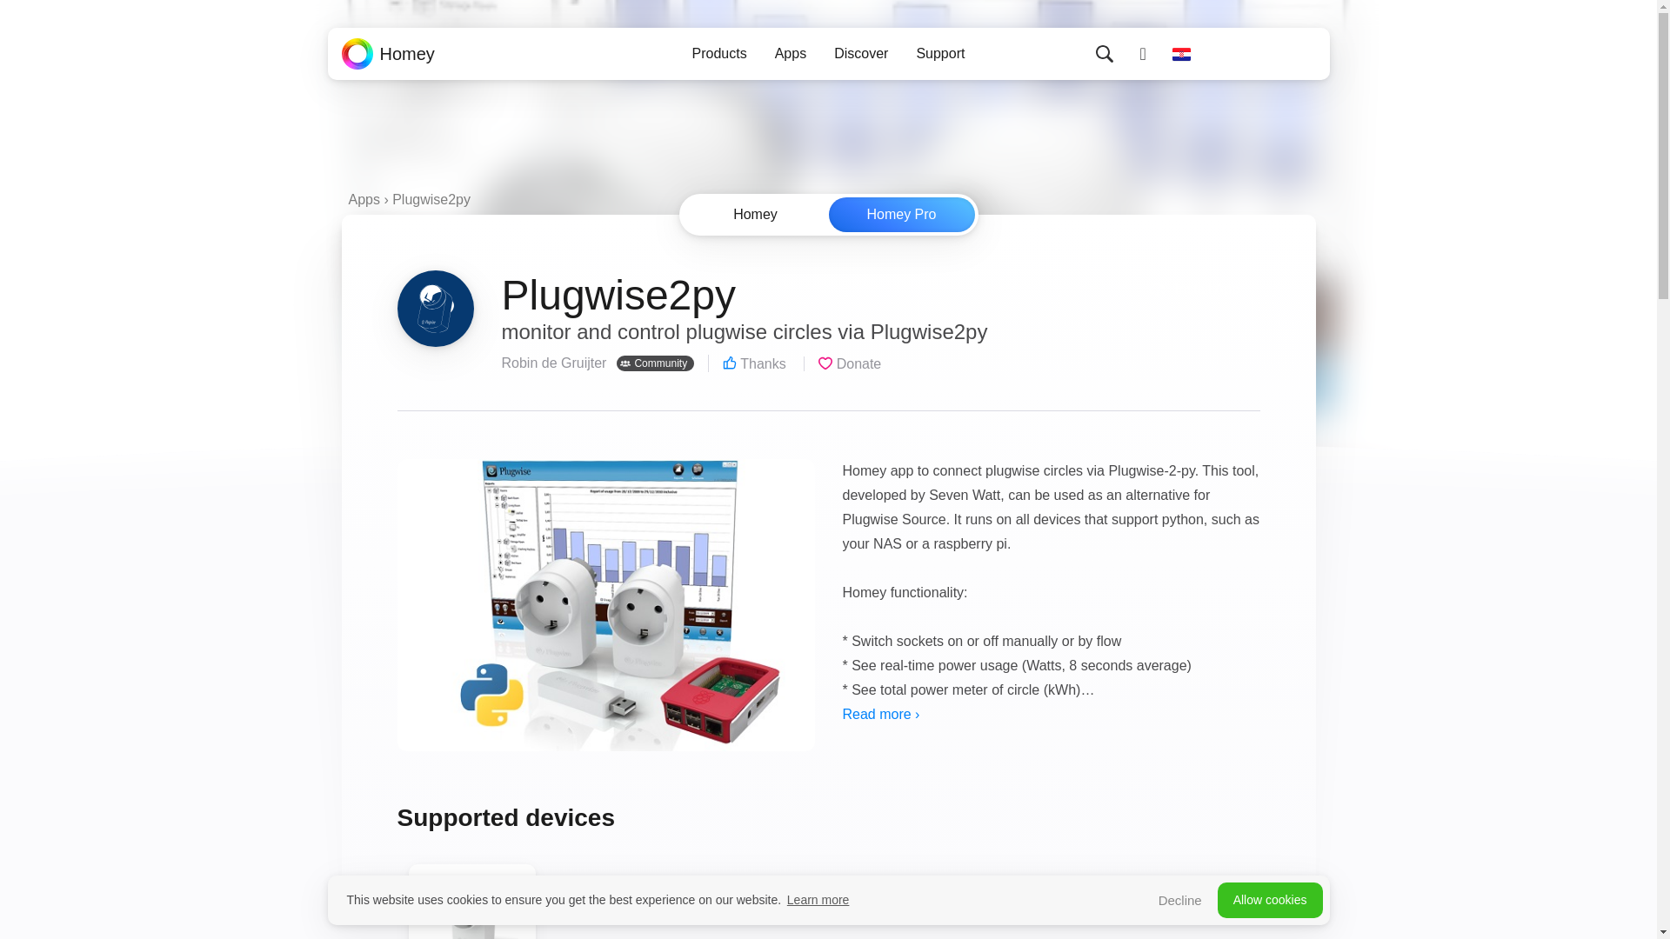 The image size is (1670, 939). I want to click on Homey, so click(387, 54).